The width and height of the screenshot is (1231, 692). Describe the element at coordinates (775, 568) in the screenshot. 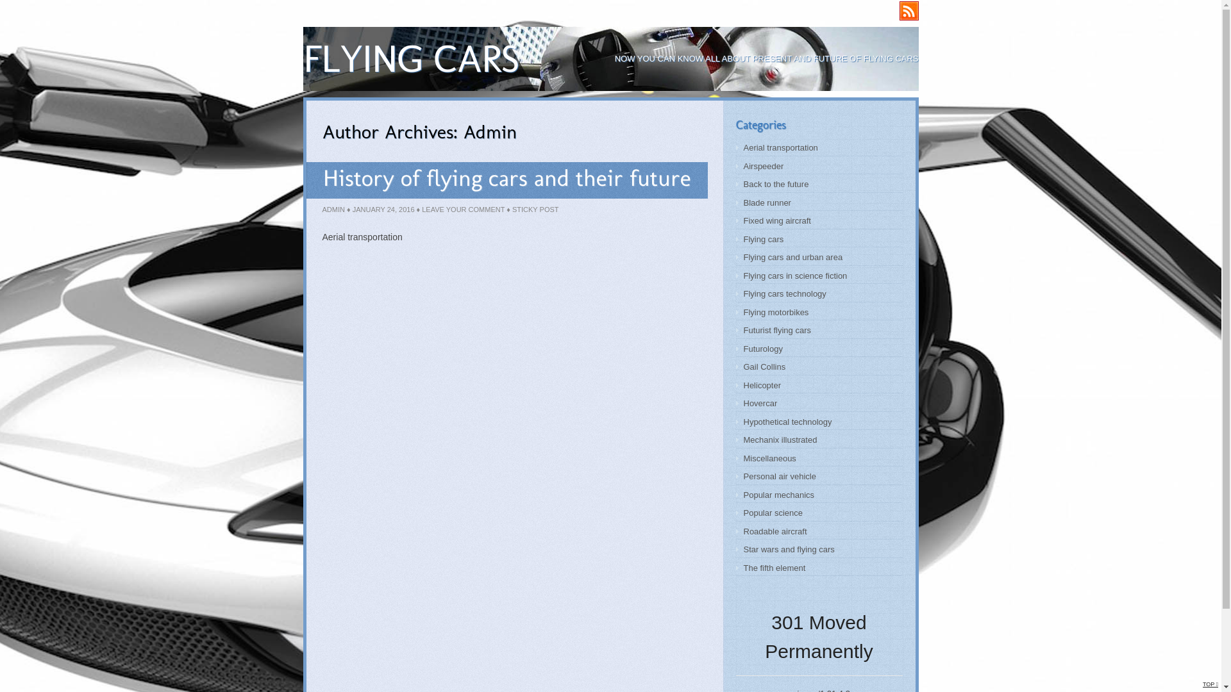

I see `The fifth element` at that location.